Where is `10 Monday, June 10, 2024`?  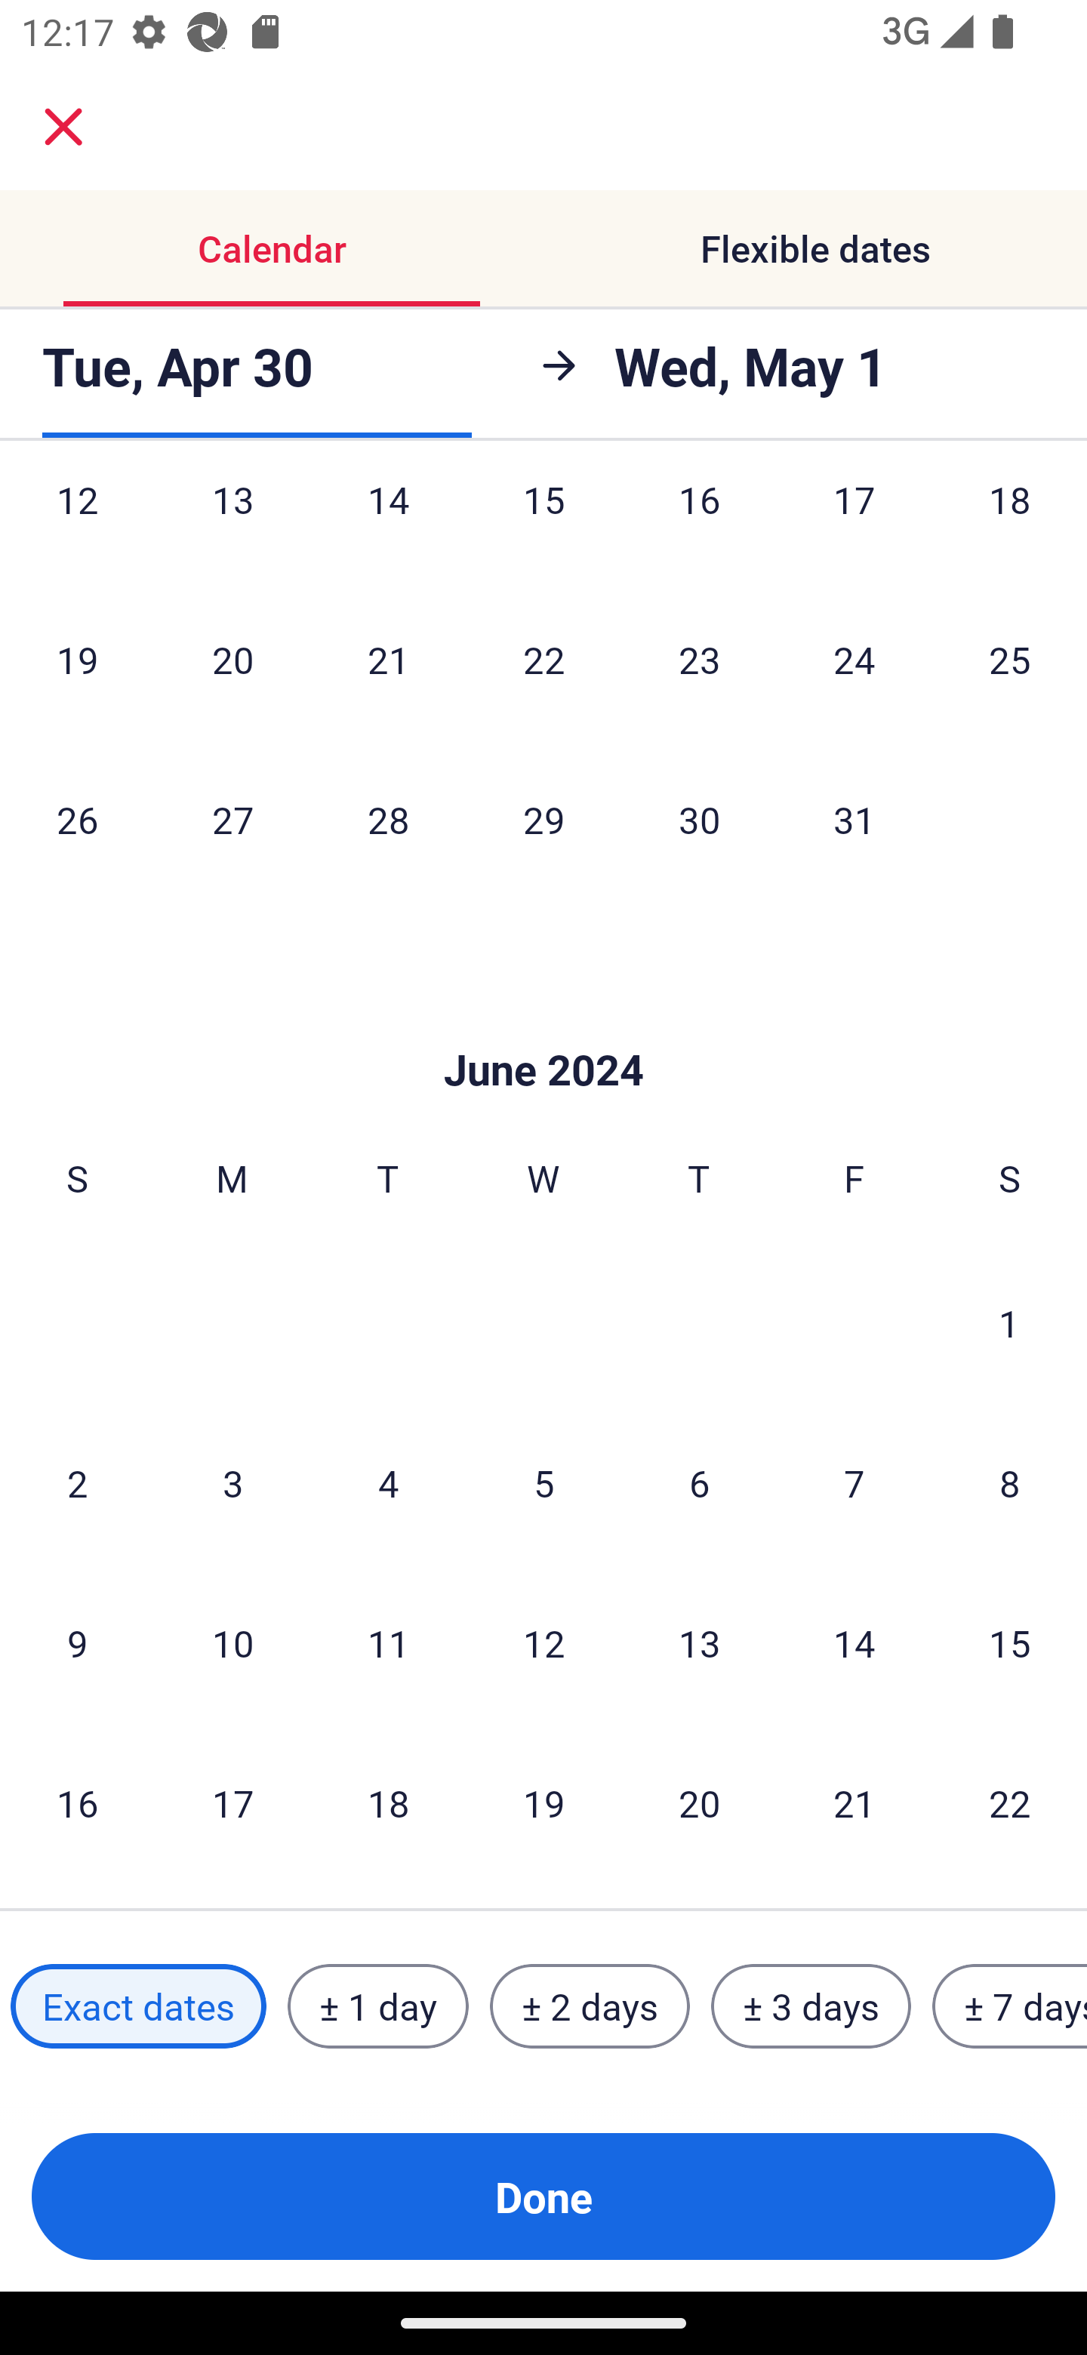 10 Monday, June 10, 2024 is located at coordinates (232, 1642).